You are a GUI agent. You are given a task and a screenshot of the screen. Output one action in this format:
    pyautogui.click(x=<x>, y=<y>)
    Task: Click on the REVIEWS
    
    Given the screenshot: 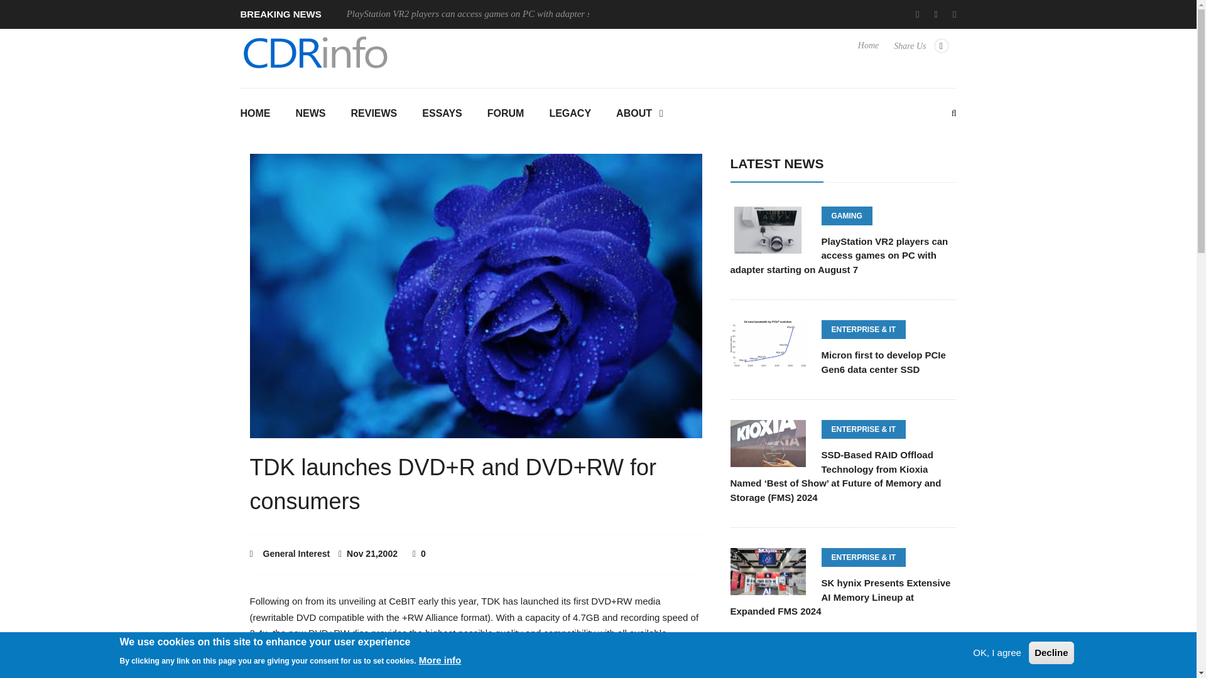 What is the action you would take?
    pyautogui.click(x=373, y=114)
    